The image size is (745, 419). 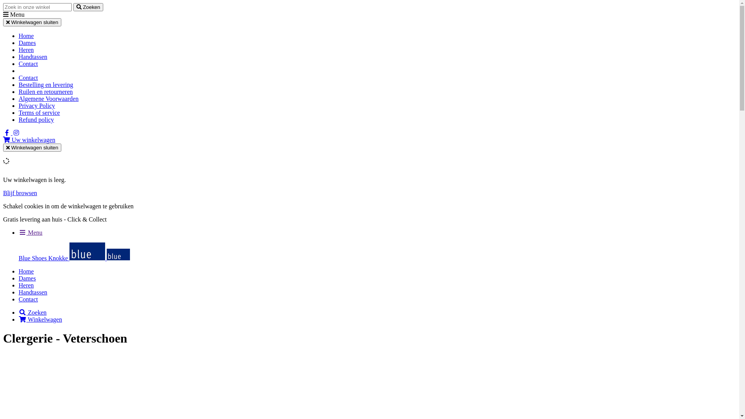 What do you see at coordinates (32, 23) in the screenshot?
I see `Winkelwagen sluiten` at bounding box center [32, 23].